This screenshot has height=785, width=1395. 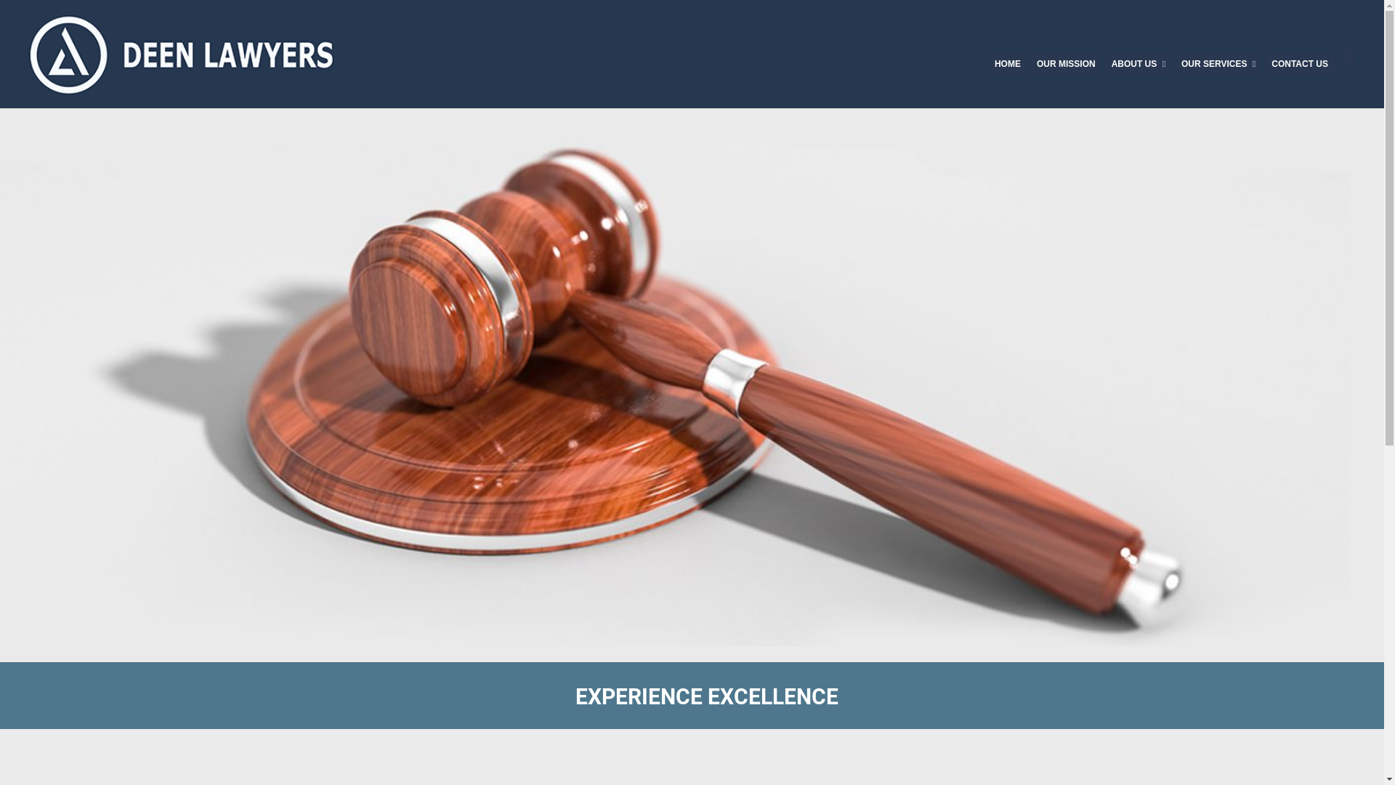 I want to click on HOME, so click(x=1008, y=64).